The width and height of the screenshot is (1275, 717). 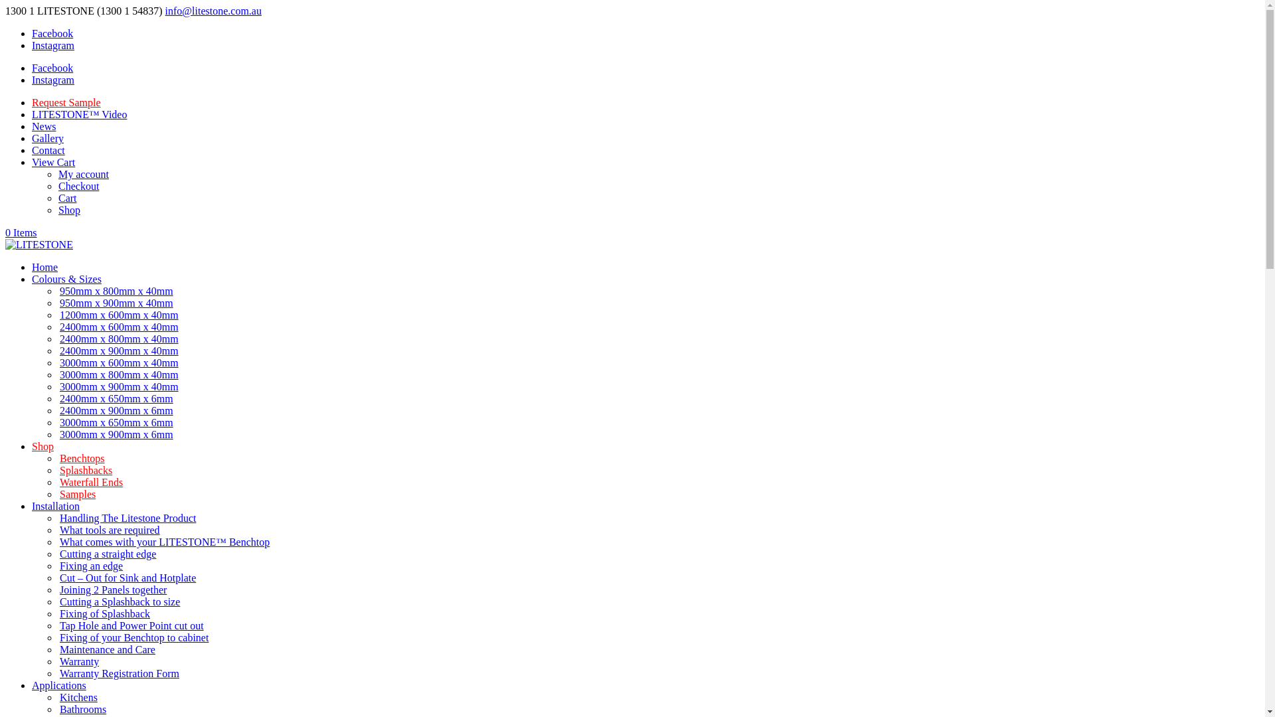 What do you see at coordinates (69, 210) in the screenshot?
I see `Shop` at bounding box center [69, 210].